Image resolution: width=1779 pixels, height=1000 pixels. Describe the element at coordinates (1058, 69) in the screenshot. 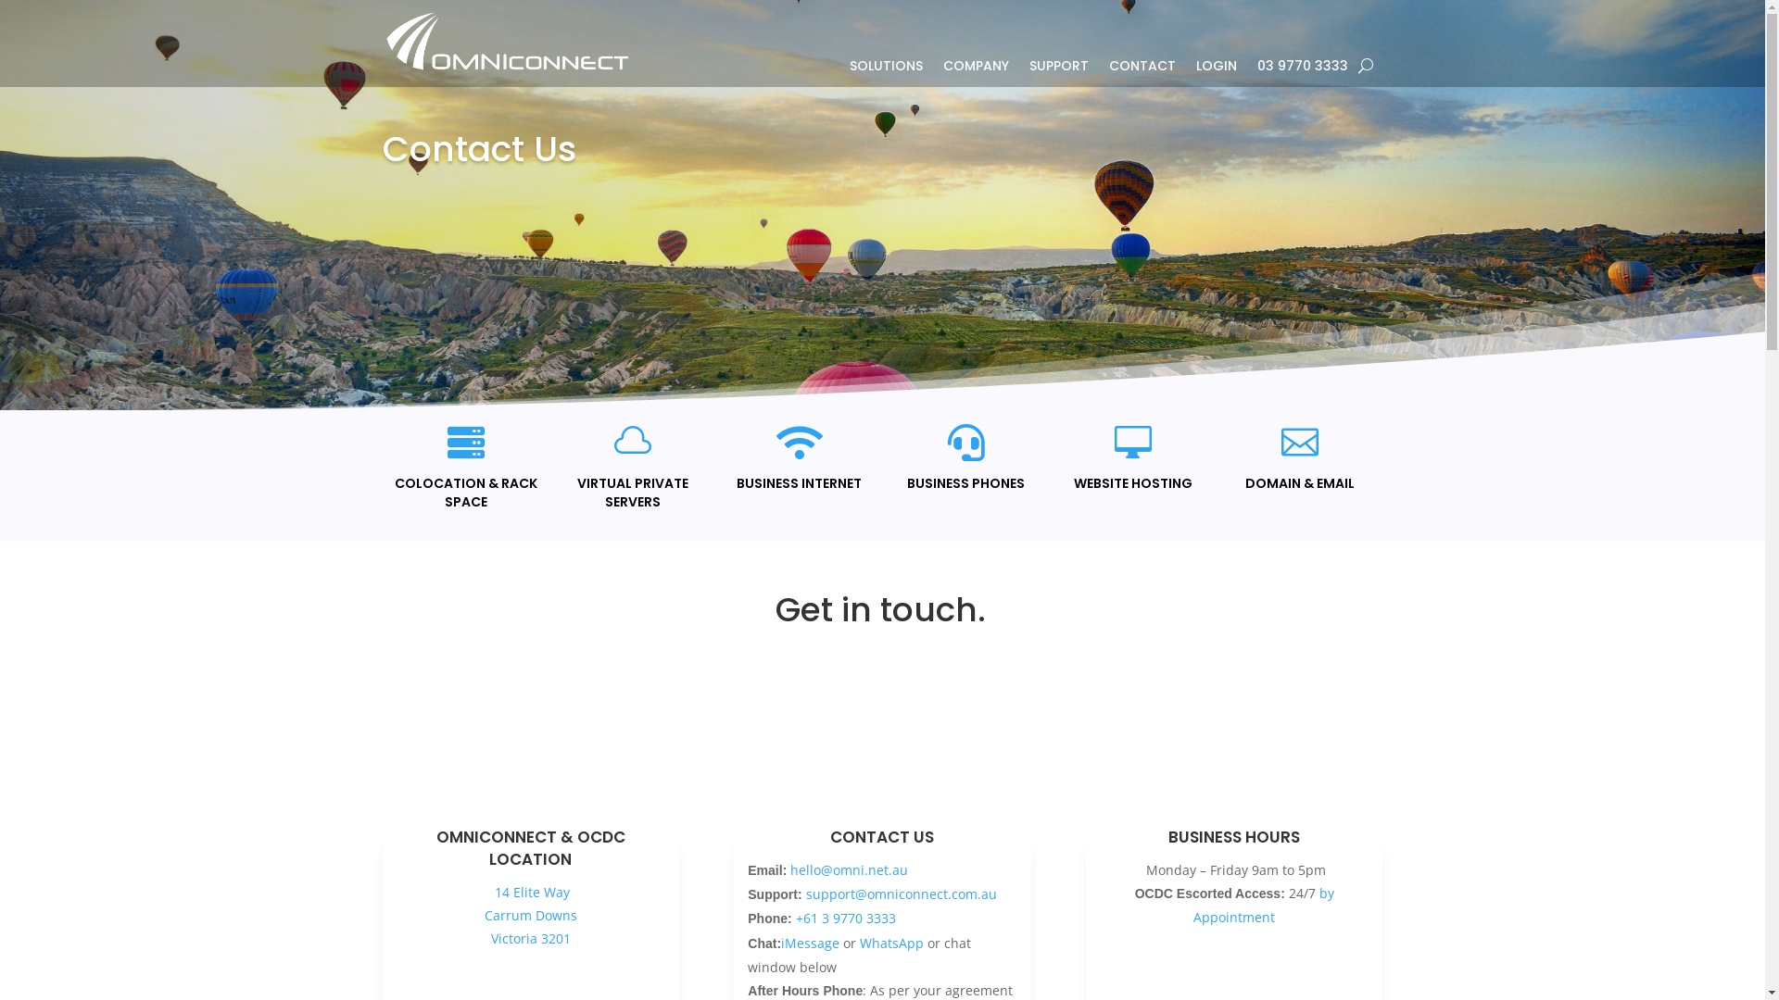

I see `SUPPORT` at that location.